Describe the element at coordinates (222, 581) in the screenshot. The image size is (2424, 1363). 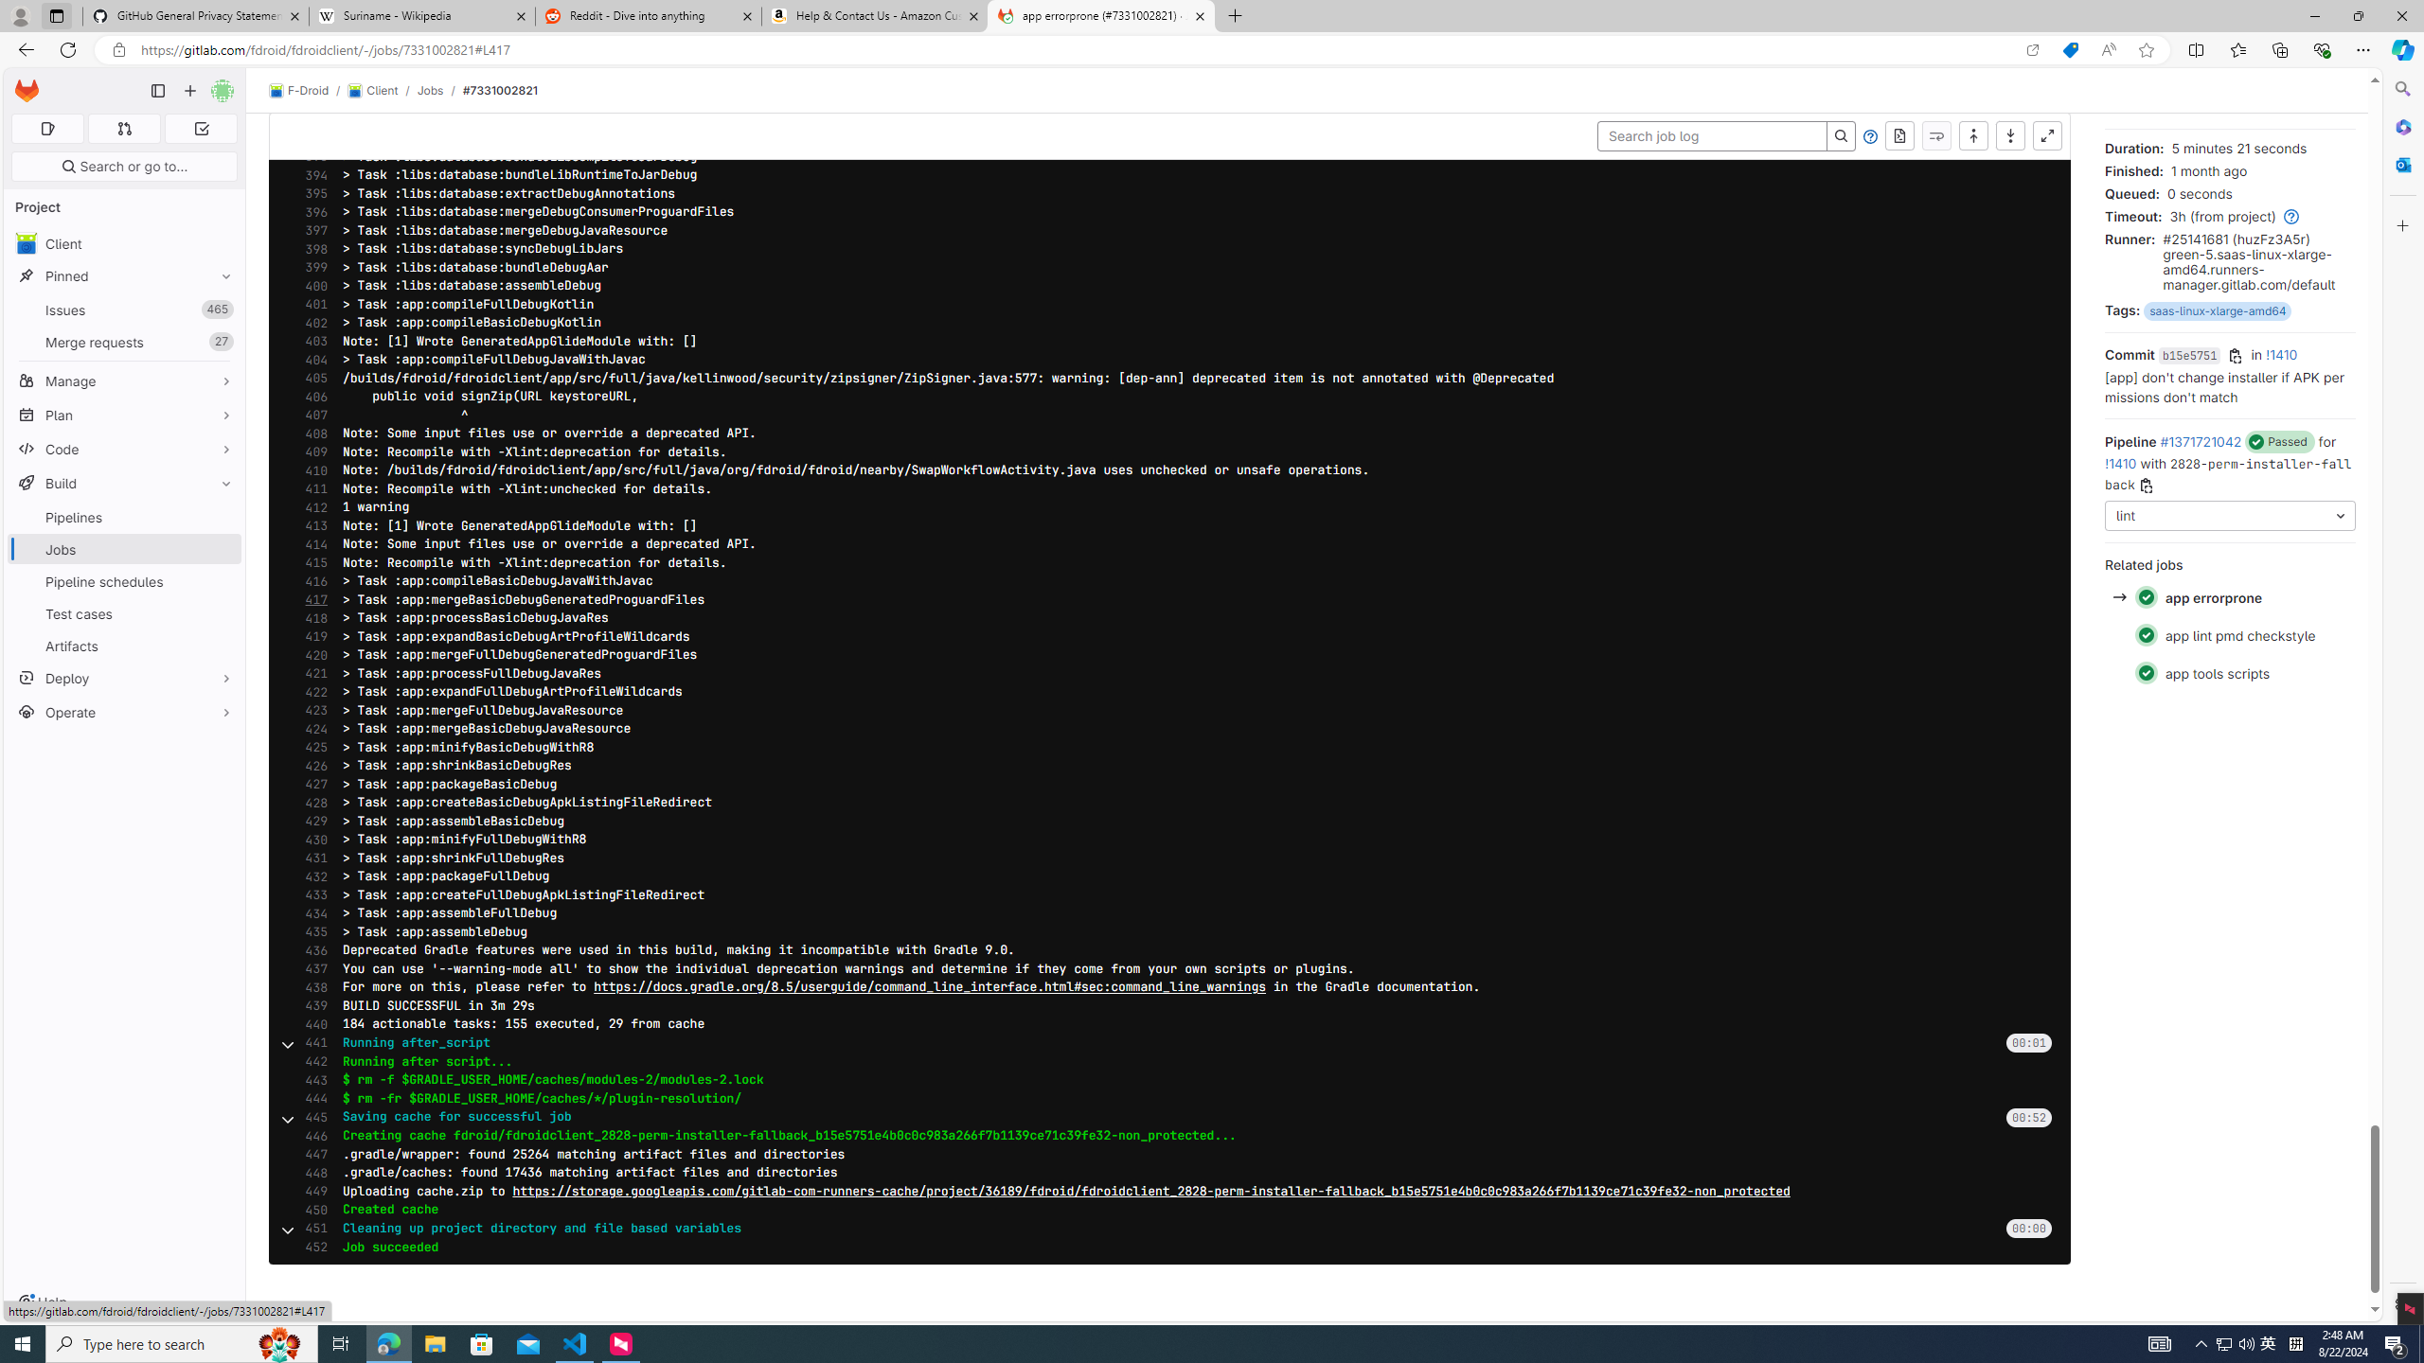
I see `Pin Pipeline schedules` at that location.